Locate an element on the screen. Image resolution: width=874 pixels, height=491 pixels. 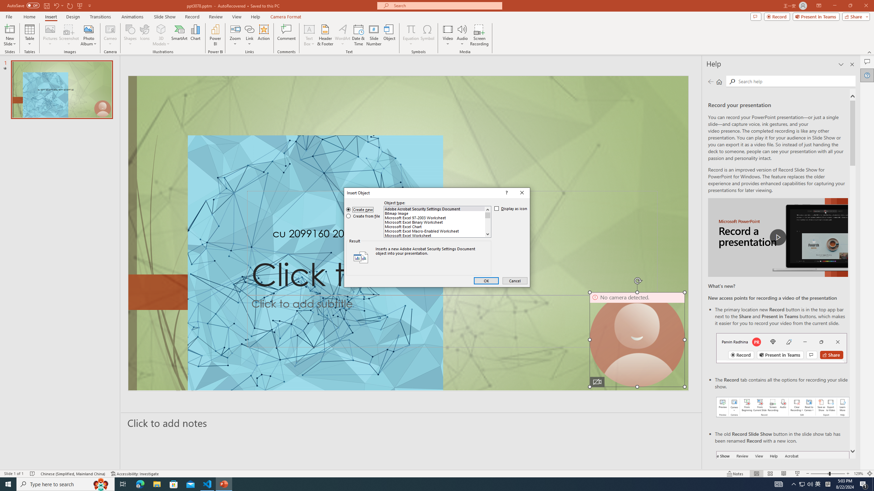
Record button in ribbon is located at coordinates (783, 485).